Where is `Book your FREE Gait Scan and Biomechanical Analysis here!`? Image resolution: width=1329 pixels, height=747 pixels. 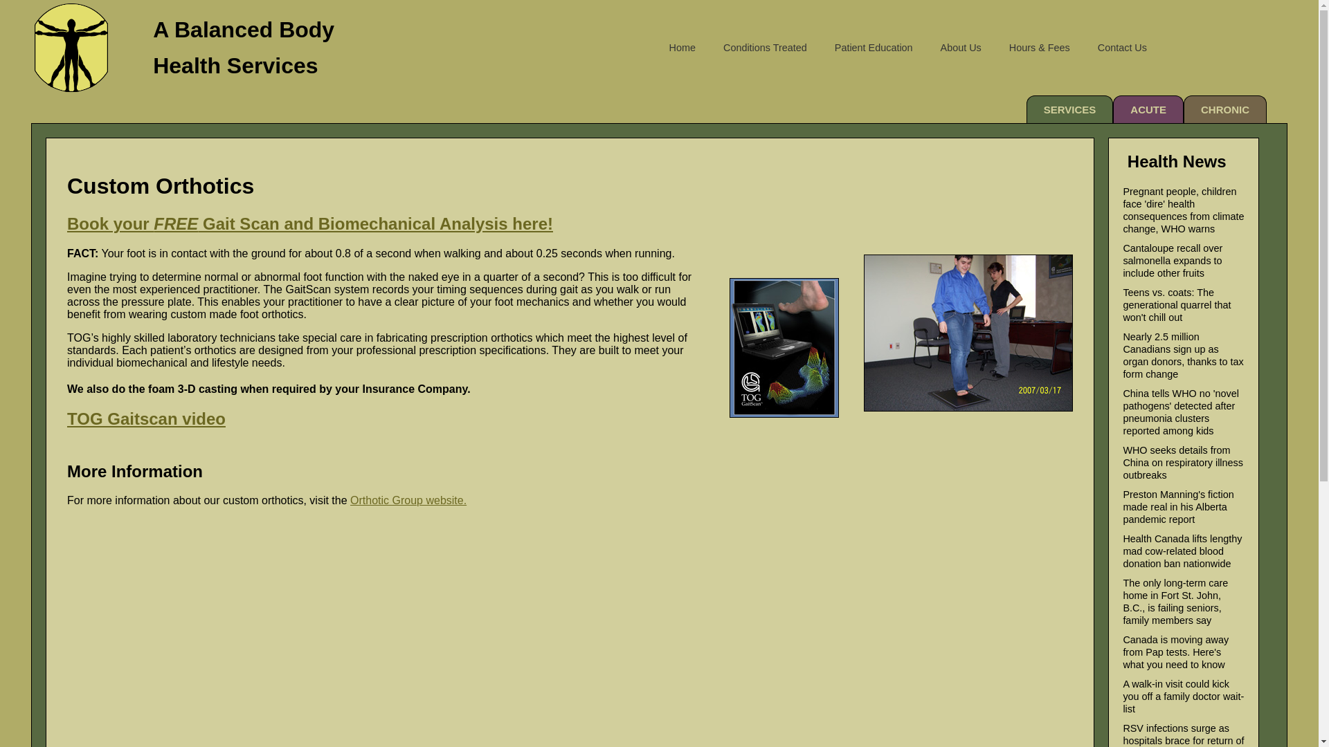
Book your FREE Gait Scan and Biomechanical Analysis here! is located at coordinates (310, 224).